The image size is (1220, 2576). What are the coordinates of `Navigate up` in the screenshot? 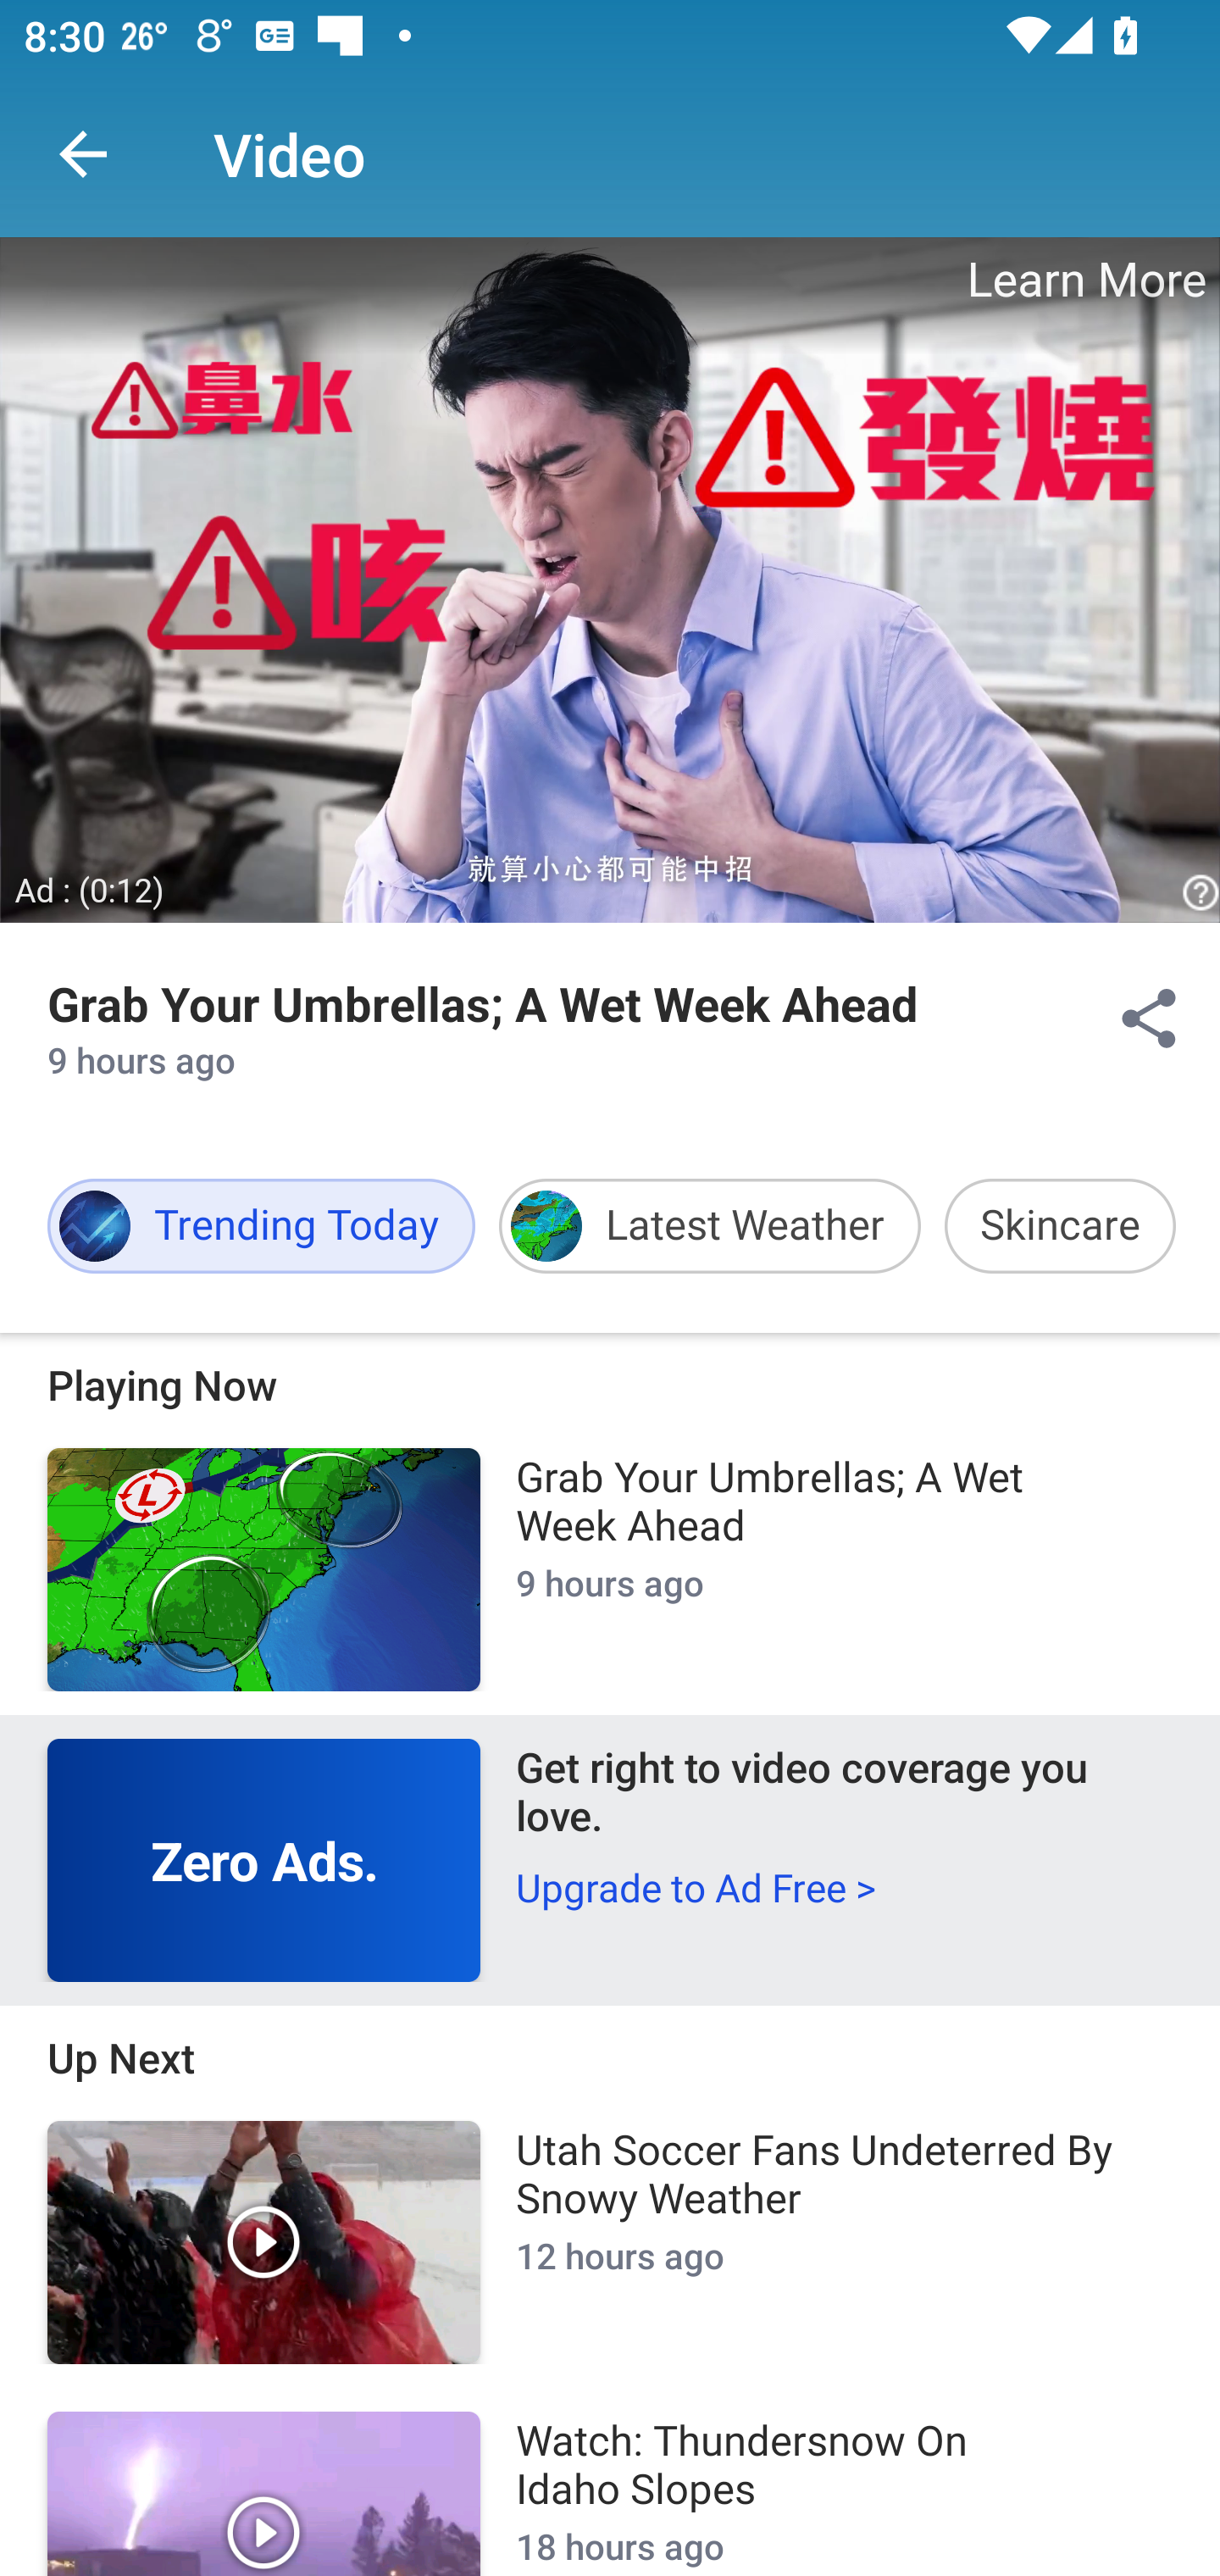 It's located at (83, 154).